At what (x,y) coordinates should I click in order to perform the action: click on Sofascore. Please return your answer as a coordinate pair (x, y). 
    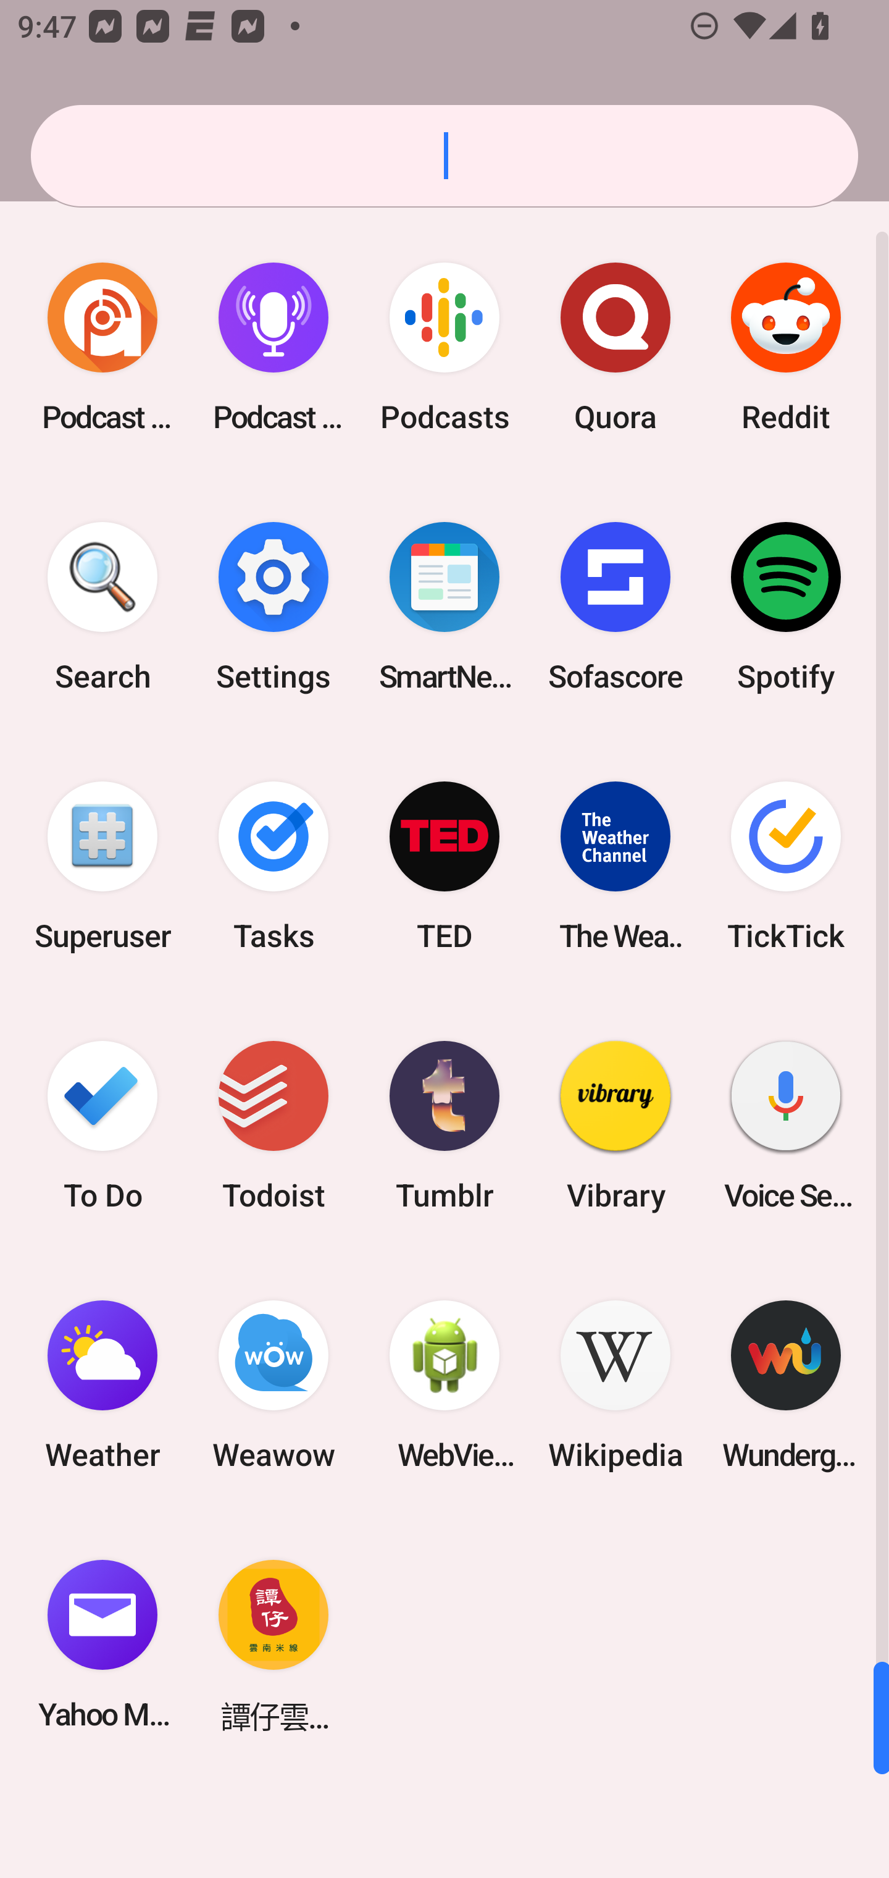
    Looking at the image, I should click on (615, 607).